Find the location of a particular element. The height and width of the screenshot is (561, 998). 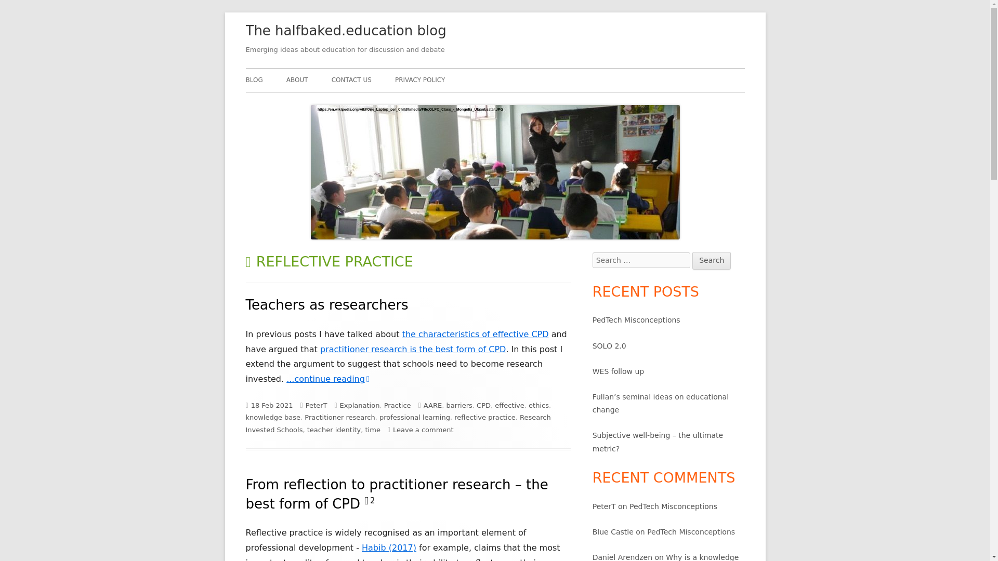

Teachers as researchers is located at coordinates (326, 304).